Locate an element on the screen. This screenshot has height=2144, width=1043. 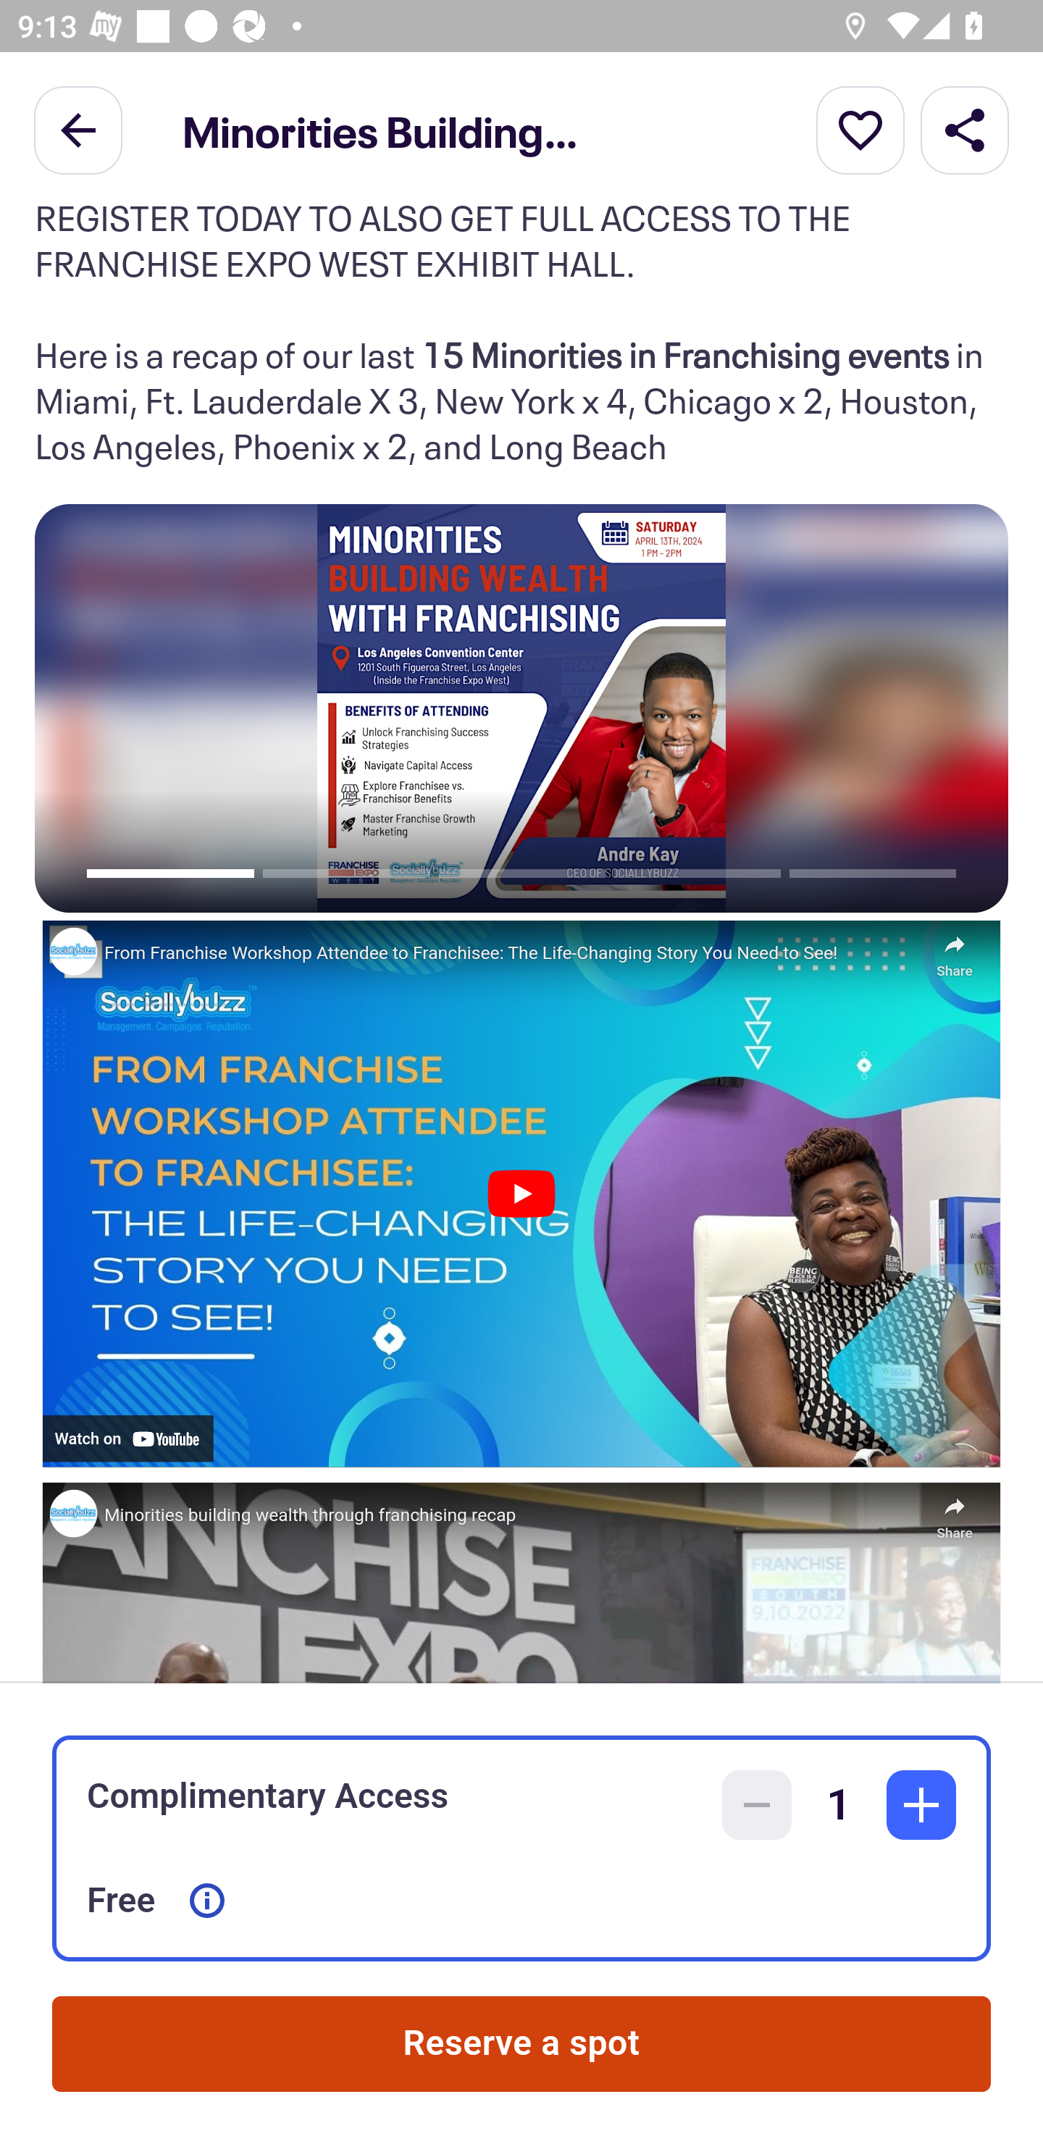
Decrease is located at coordinates (757, 1805).